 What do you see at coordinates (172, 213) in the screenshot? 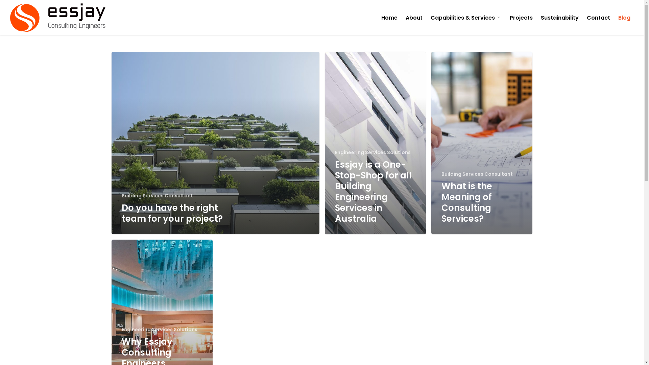
I see `Do you have the right team for your project?` at bounding box center [172, 213].